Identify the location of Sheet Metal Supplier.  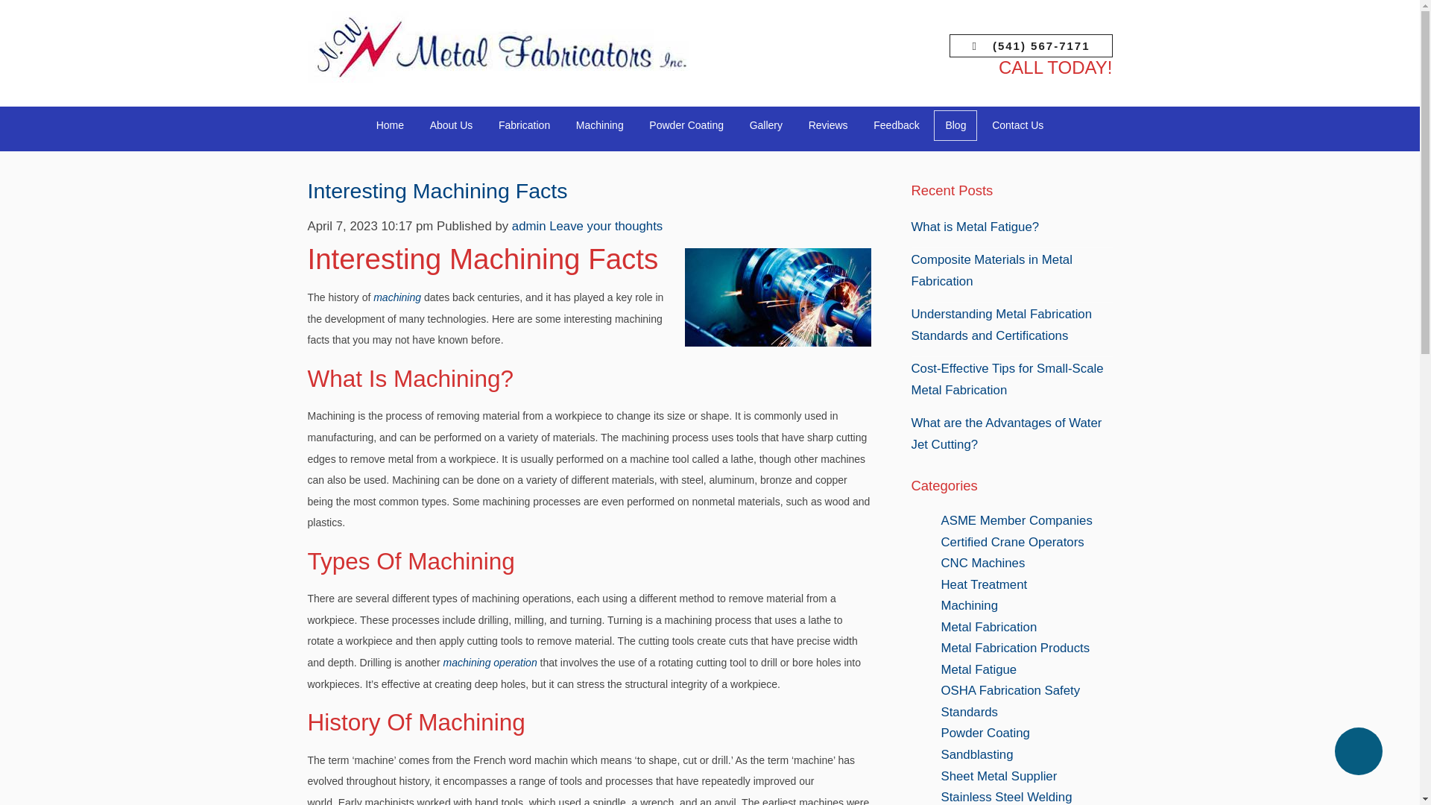
(999, 776).